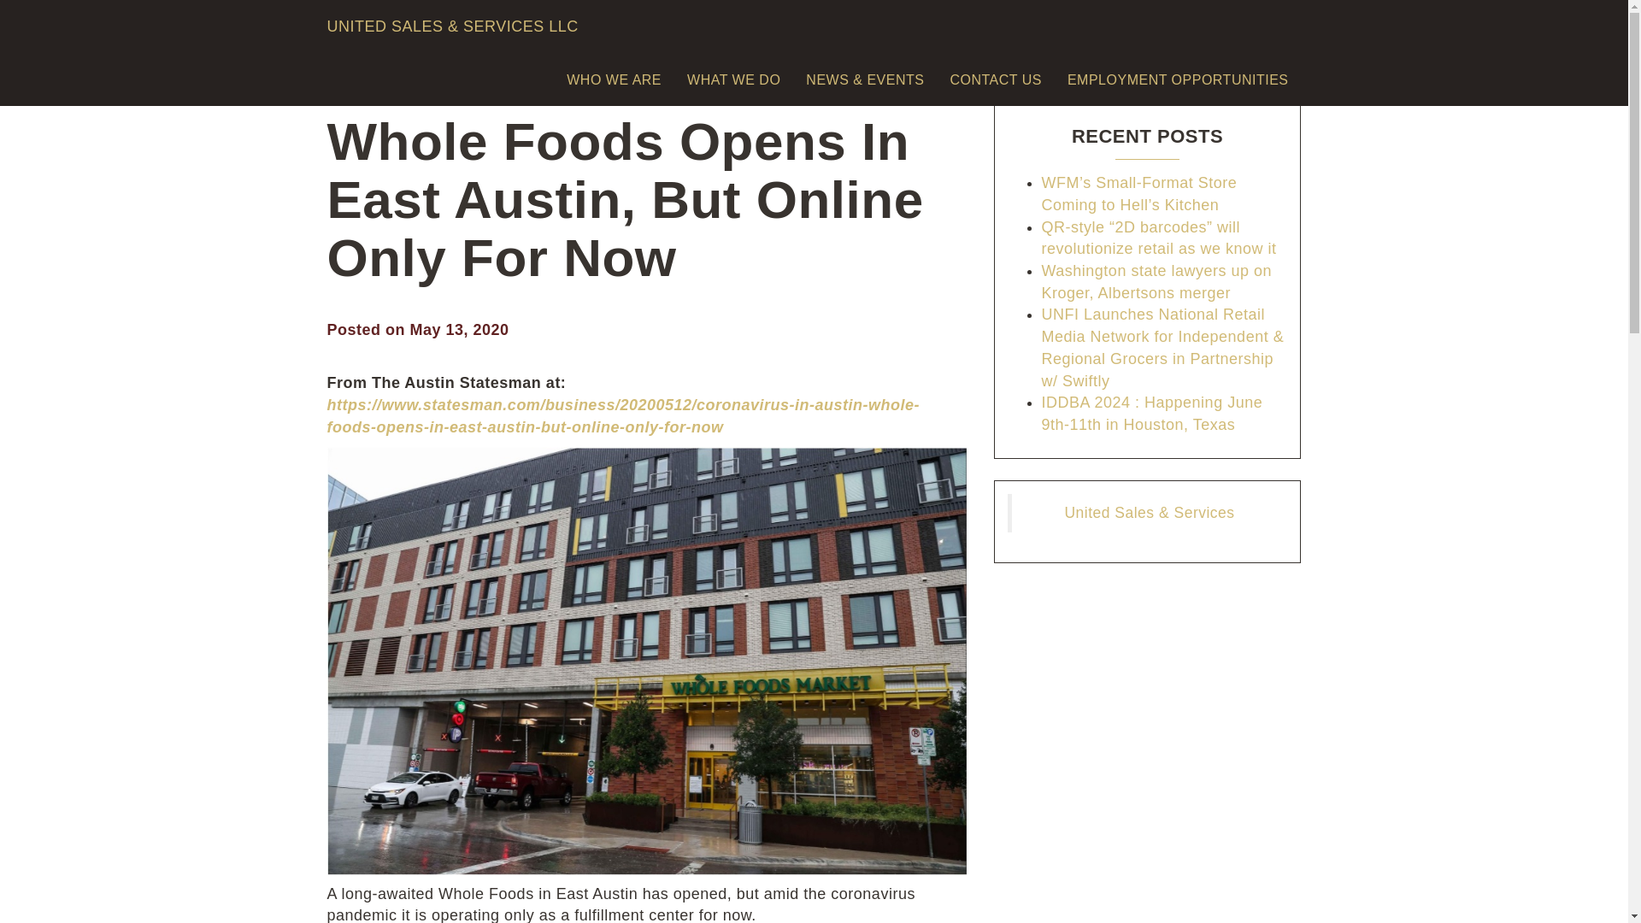  Describe the element at coordinates (1156, 282) in the screenshot. I see `Washington state lawyers up on Kroger, Albertsons merger` at that location.